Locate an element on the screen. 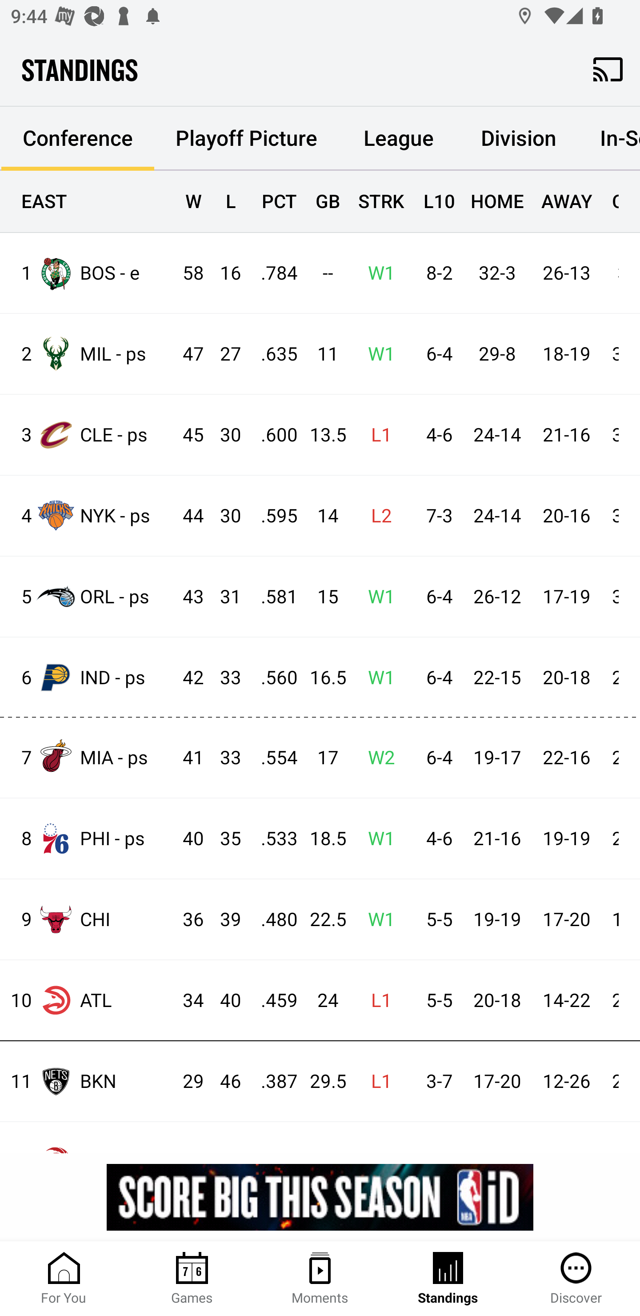 The height and width of the screenshot is (1316, 640). 32-3 is located at coordinates (497, 273).